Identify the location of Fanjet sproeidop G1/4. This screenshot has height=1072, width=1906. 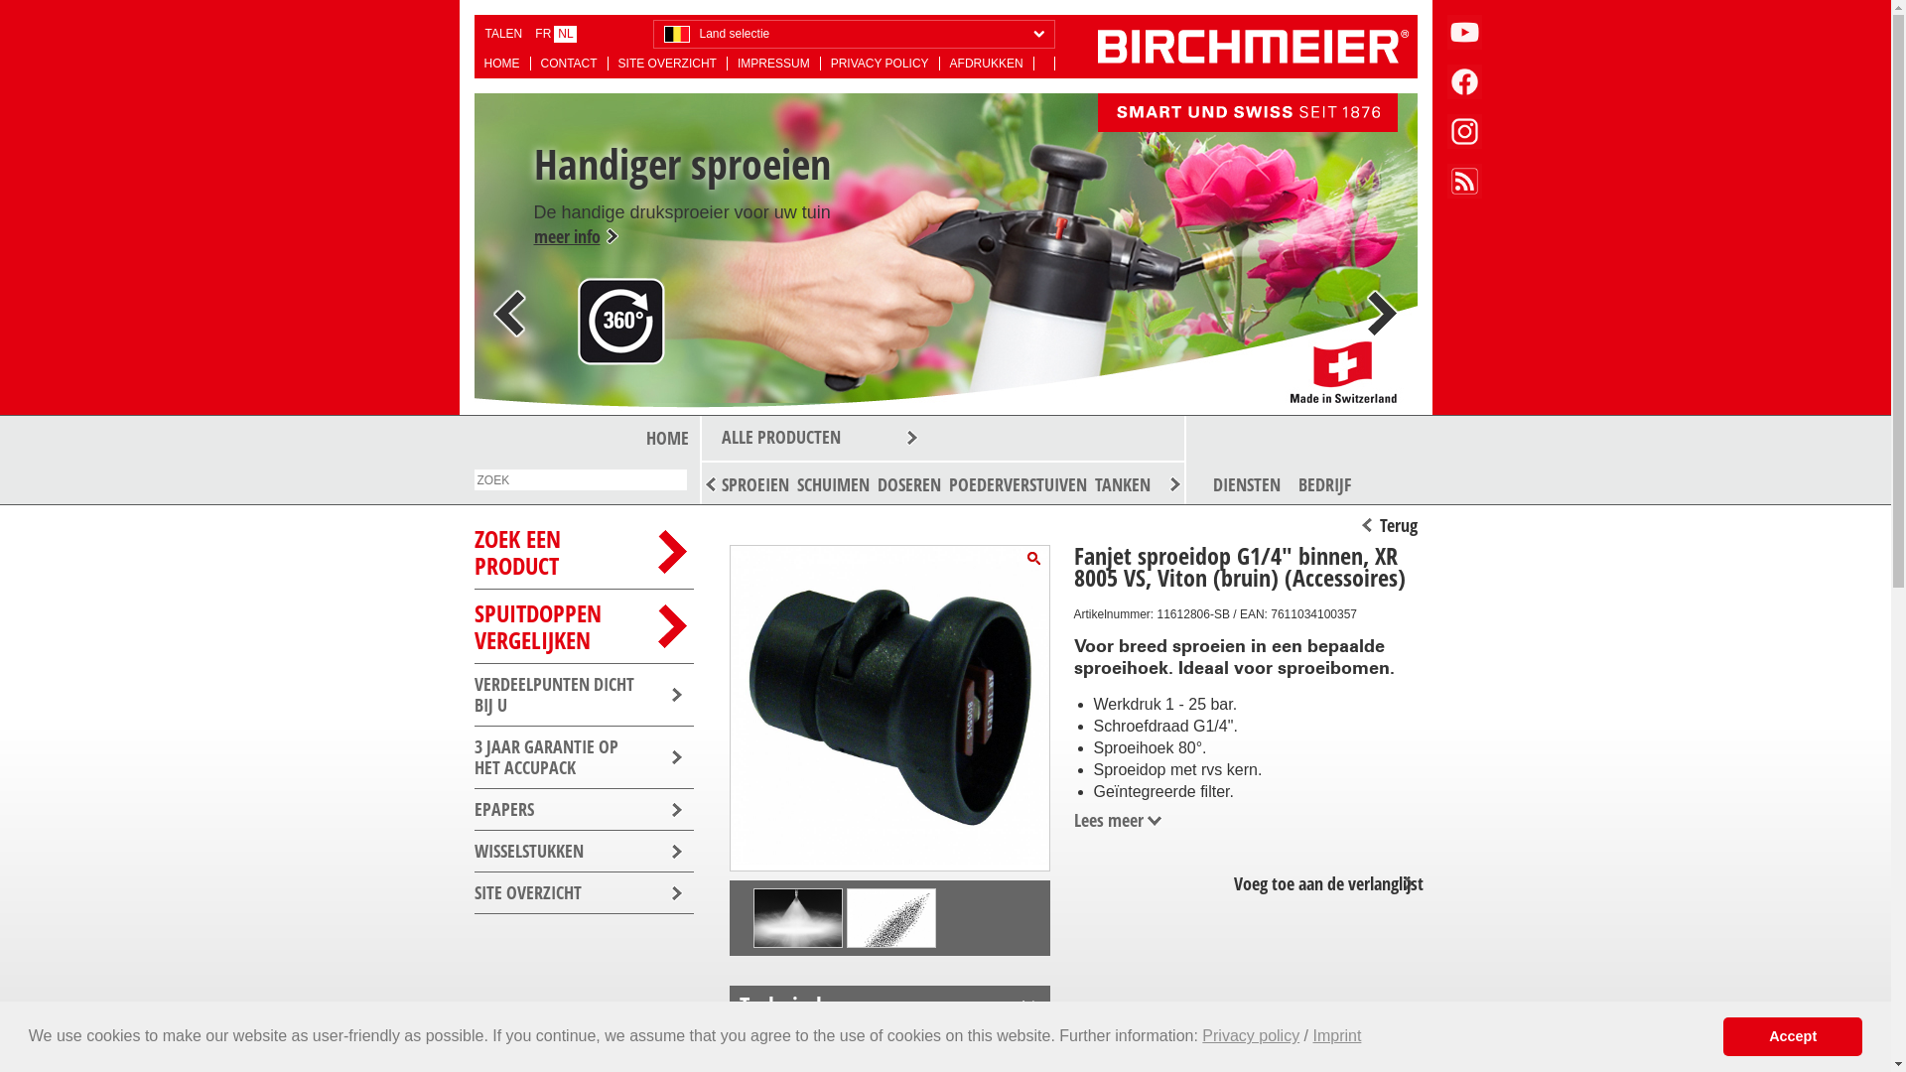
(889, 705).